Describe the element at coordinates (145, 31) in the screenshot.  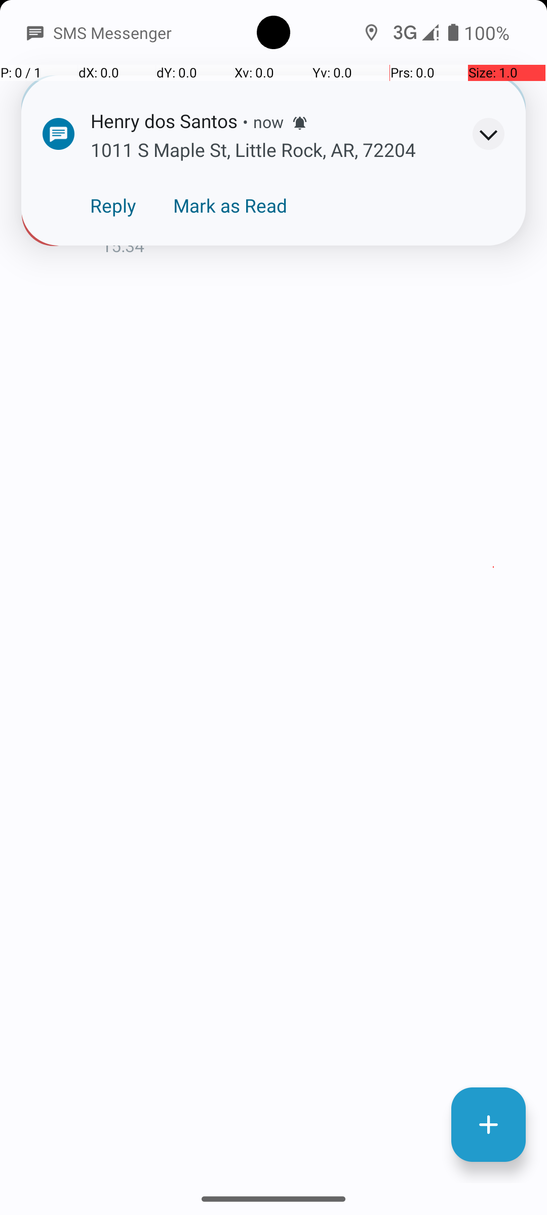
I see `On` at that location.